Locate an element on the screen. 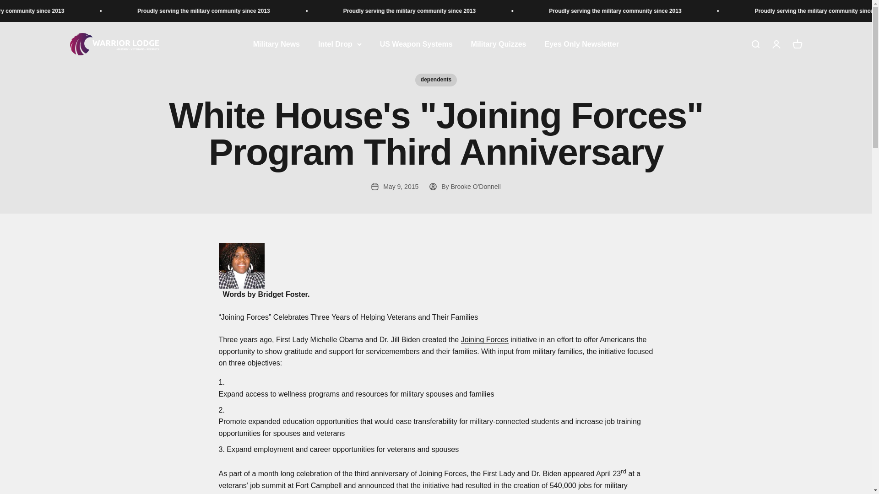  Open account page is located at coordinates (797, 44).